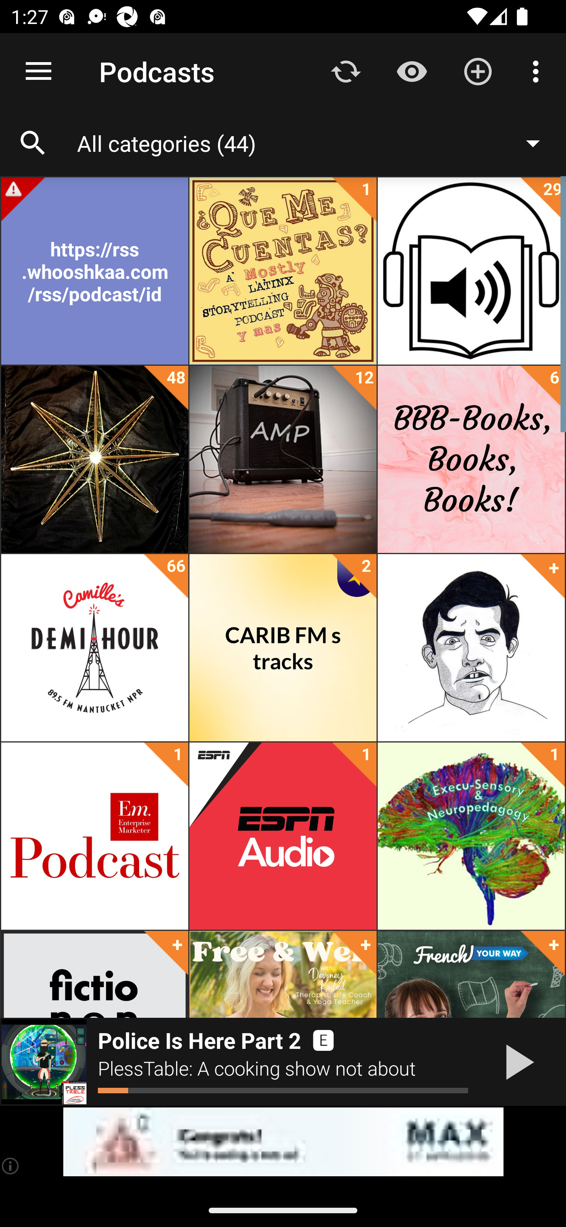 This screenshot has width=566, height=1227. I want to click on (i), so click(11, 1166).